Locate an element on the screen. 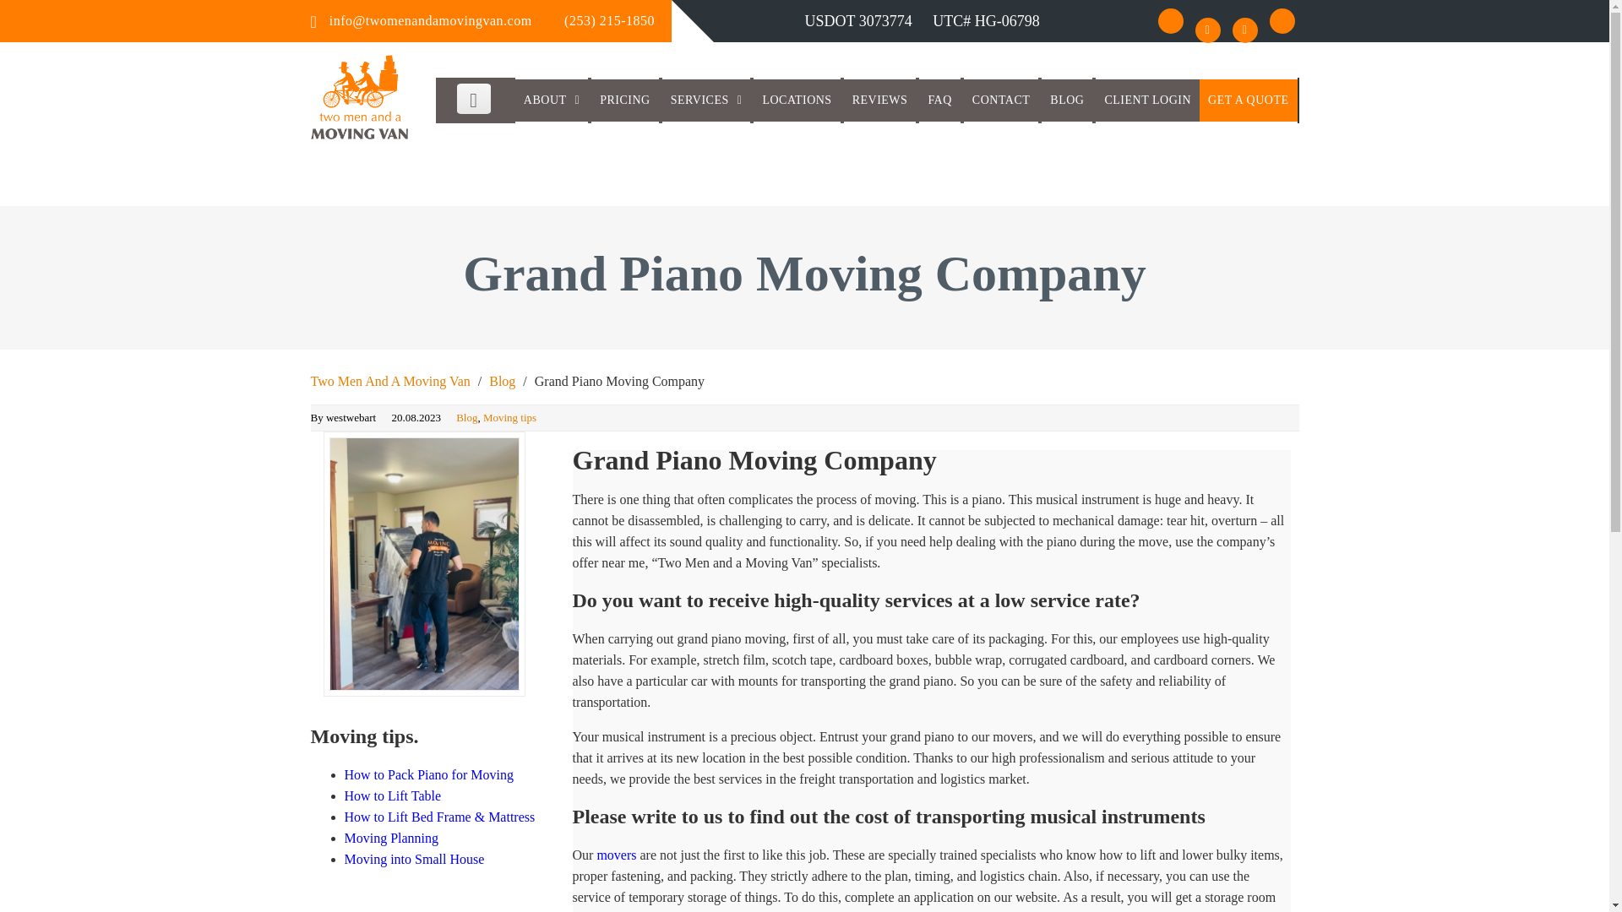 The width and height of the screenshot is (1622, 912). How to Lift Table is located at coordinates (392, 795).